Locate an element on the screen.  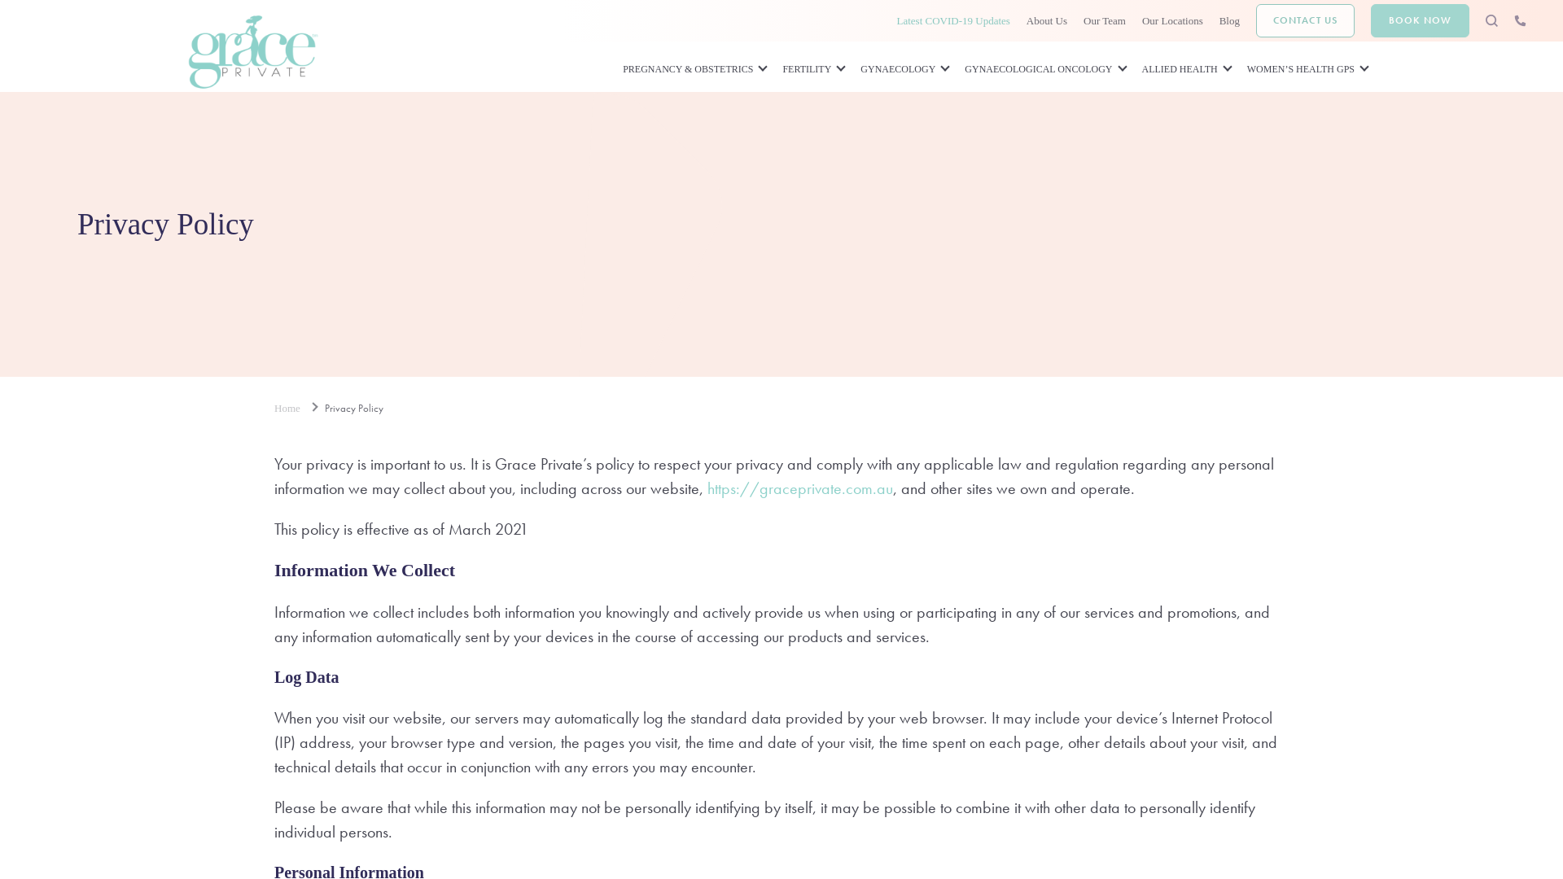
Our Team is located at coordinates (1105, 21).